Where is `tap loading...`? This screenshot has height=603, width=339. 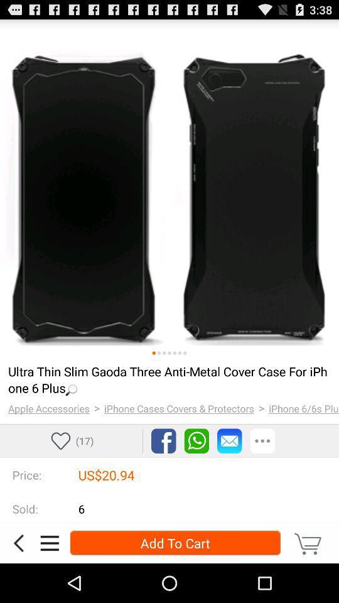
tap loading... is located at coordinates (168, 379).